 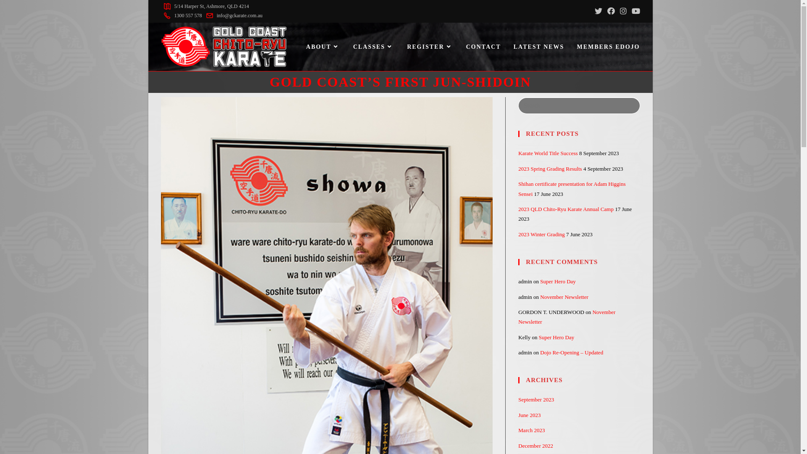 I want to click on info@gckarate.com.au, so click(x=233, y=16).